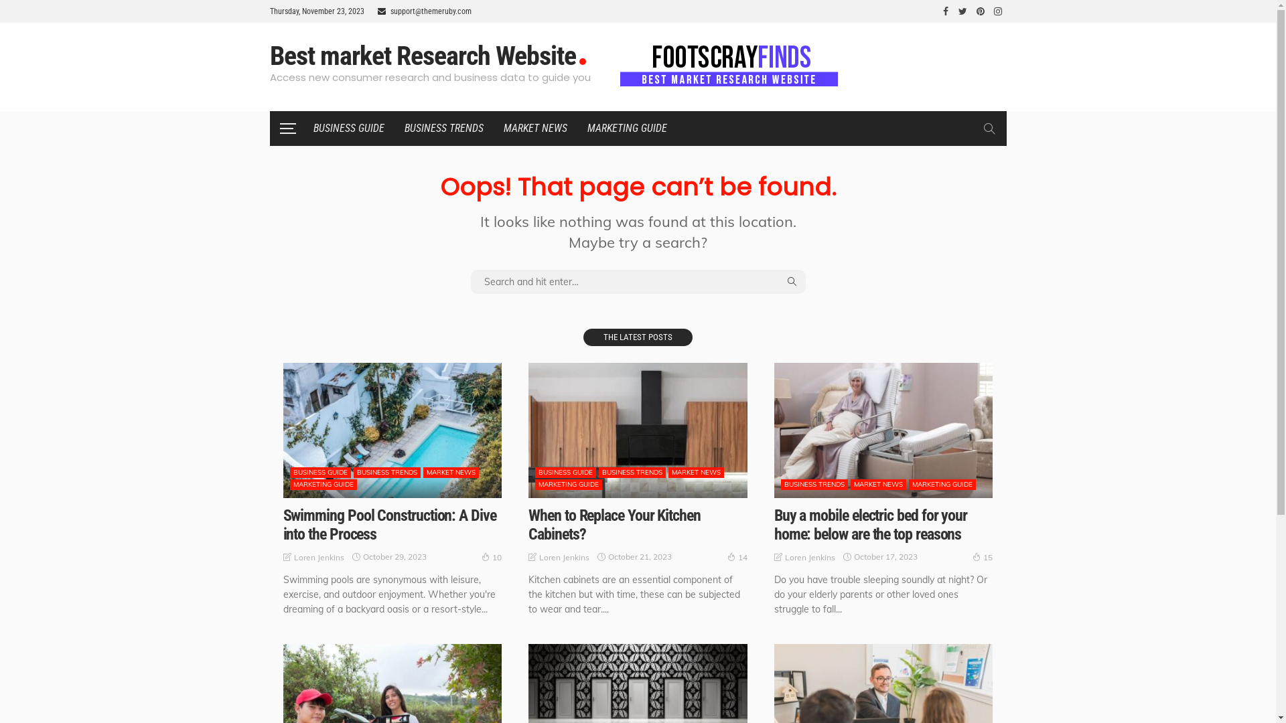 The width and height of the screenshot is (1286, 723). What do you see at coordinates (492, 557) in the screenshot?
I see `10` at bounding box center [492, 557].